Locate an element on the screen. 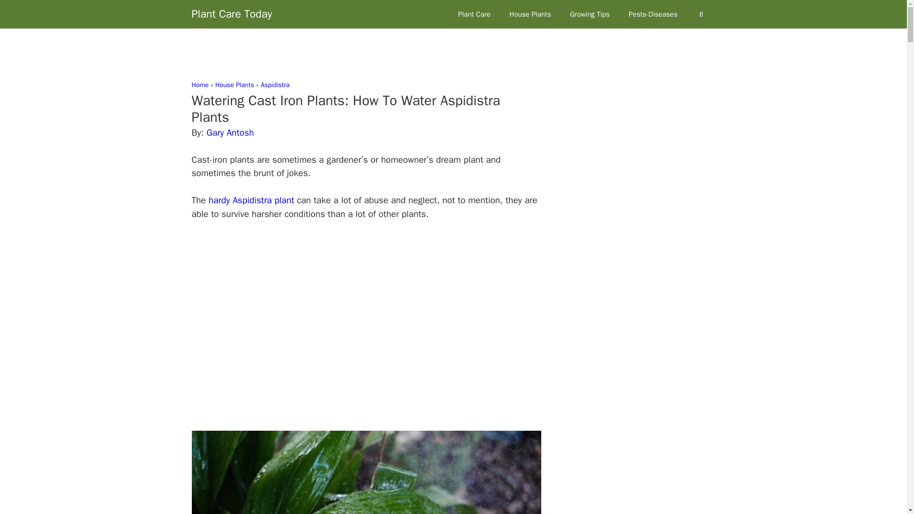 The height and width of the screenshot is (514, 914). Growing Tips is located at coordinates (589, 14).